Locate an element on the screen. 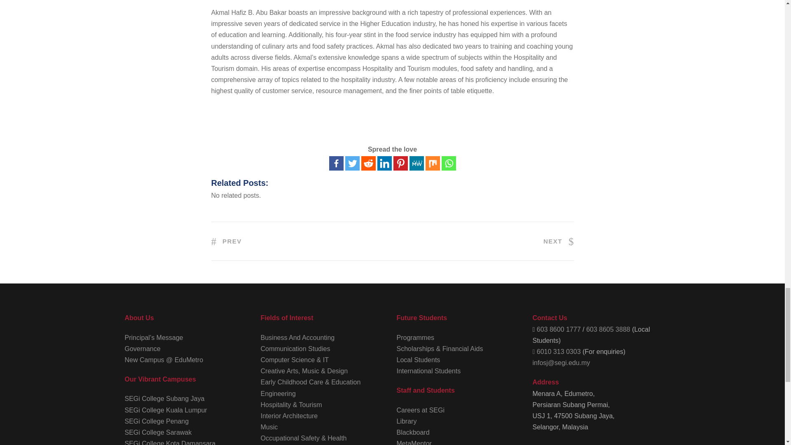 The height and width of the screenshot is (445, 791). Pinterest is located at coordinates (400, 163).